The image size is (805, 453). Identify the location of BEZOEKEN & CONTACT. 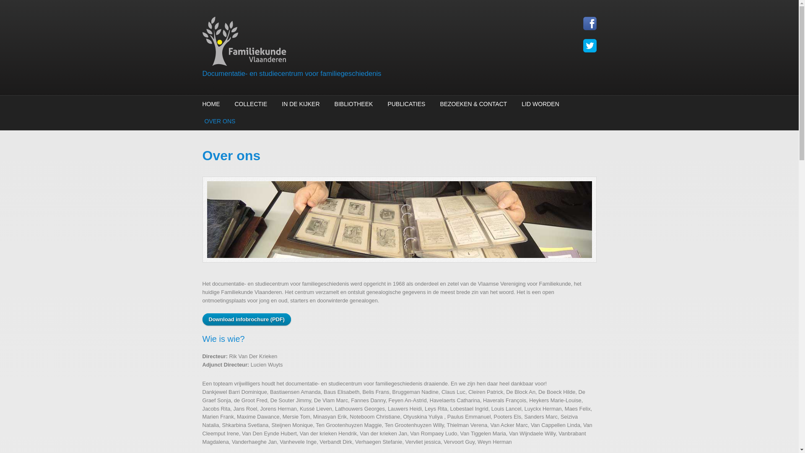
(473, 104).